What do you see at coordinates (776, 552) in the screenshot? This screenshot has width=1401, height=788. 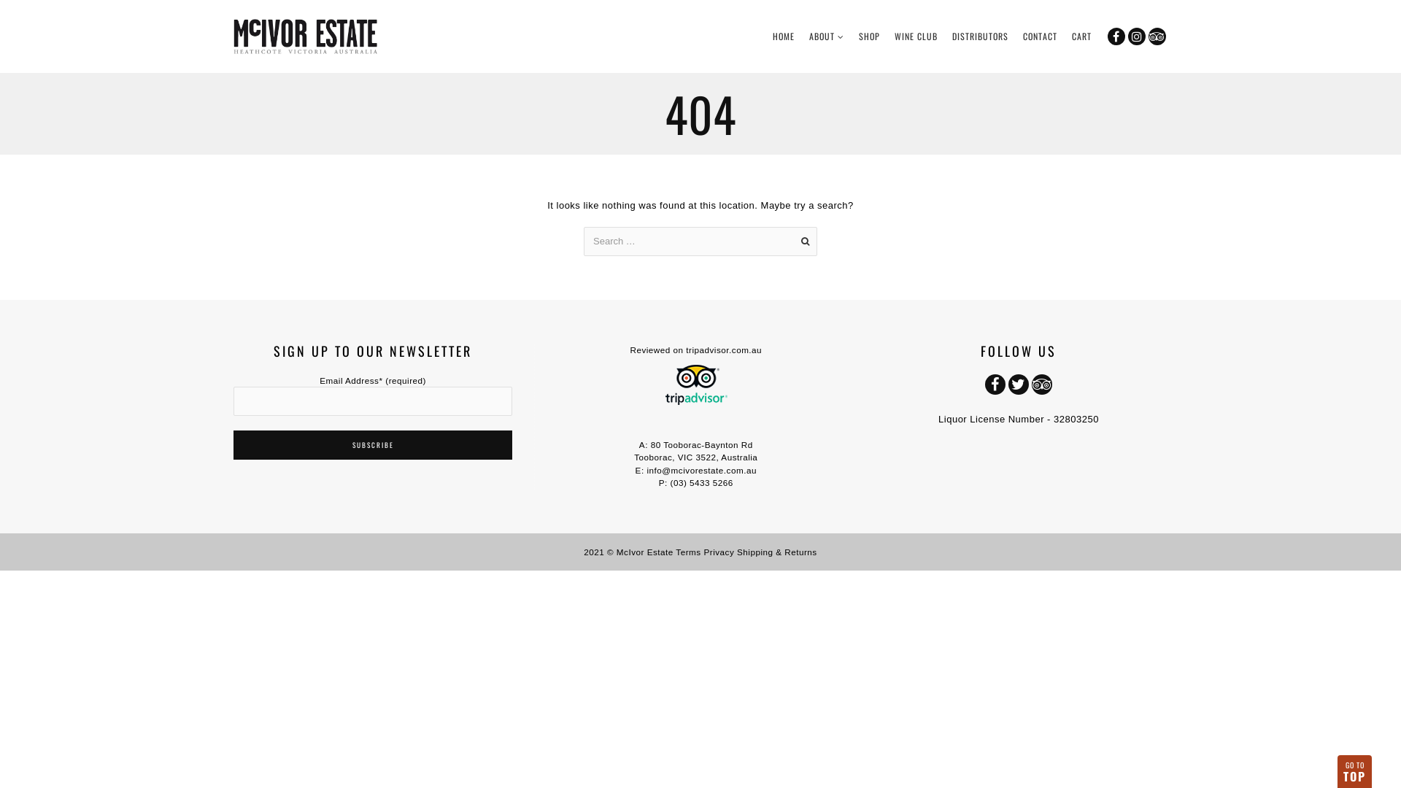 I see `Shipping & Returns` at bounding box center [776, 552].